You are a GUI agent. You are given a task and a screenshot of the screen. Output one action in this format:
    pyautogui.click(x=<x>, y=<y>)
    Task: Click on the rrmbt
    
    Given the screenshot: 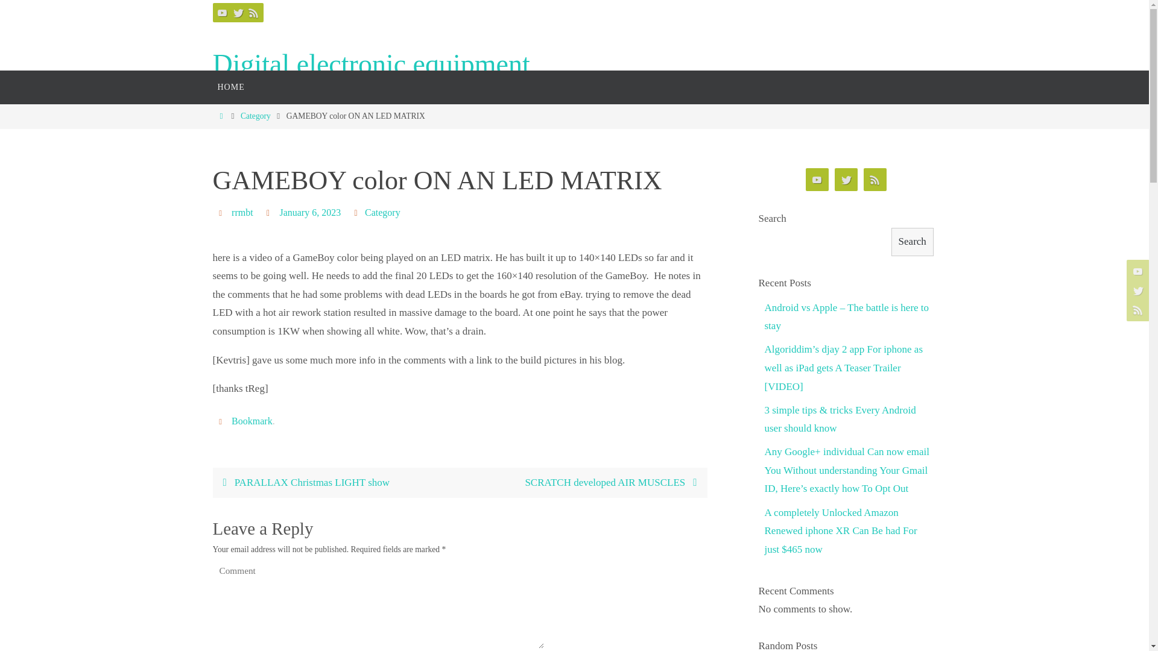 What is the action you would take?
    pyautogui.click(x=242, y=212)
    